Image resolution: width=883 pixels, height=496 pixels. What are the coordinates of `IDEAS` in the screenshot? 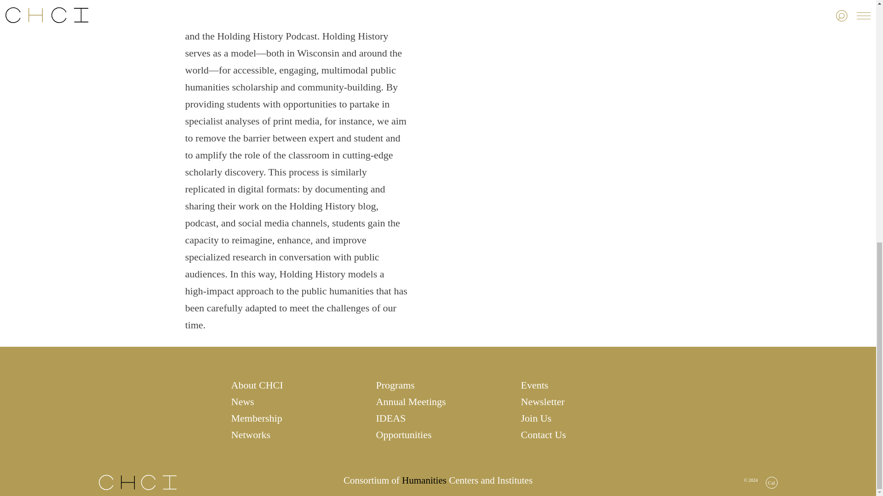 It's located at (438, 418).